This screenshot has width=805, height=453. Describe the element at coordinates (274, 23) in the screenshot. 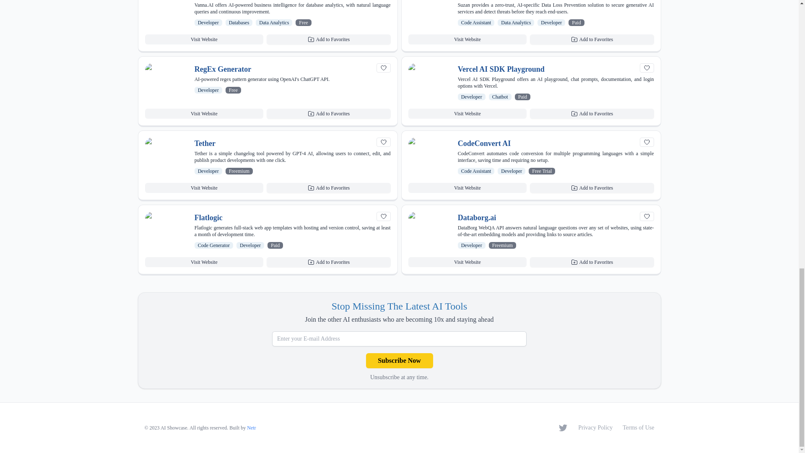

I see `Data Analytics` at that location.